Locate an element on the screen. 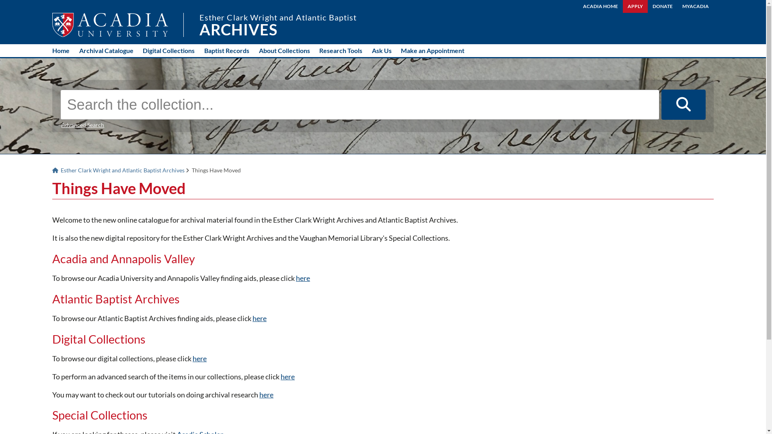  Skip to main content is located at coordinates (0, 0).